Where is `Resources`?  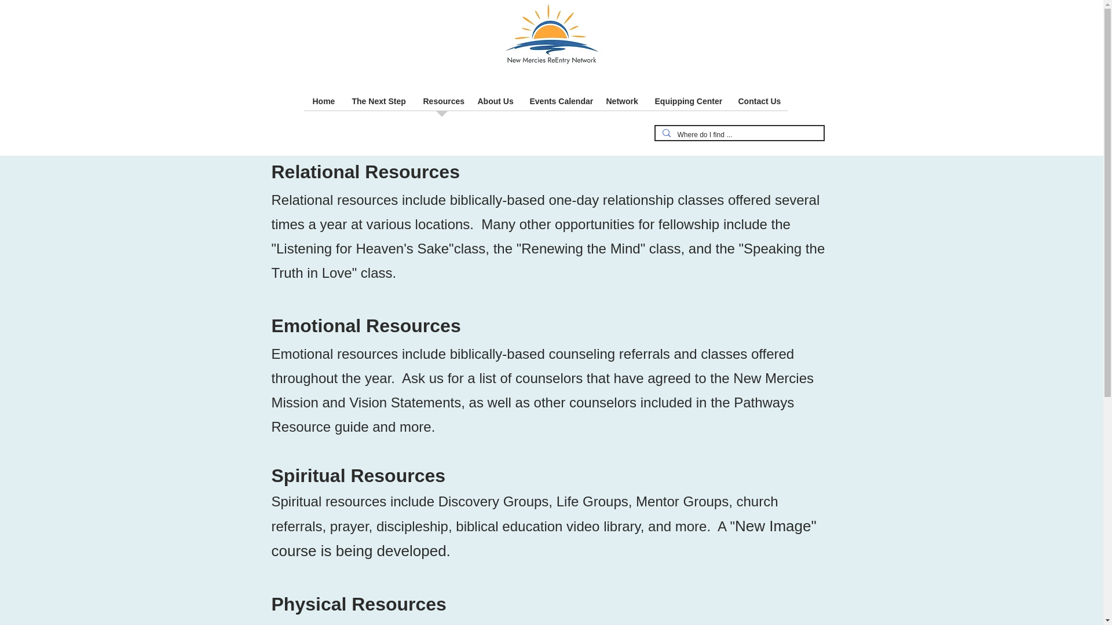
Resources is located at coordinates (442, 105).